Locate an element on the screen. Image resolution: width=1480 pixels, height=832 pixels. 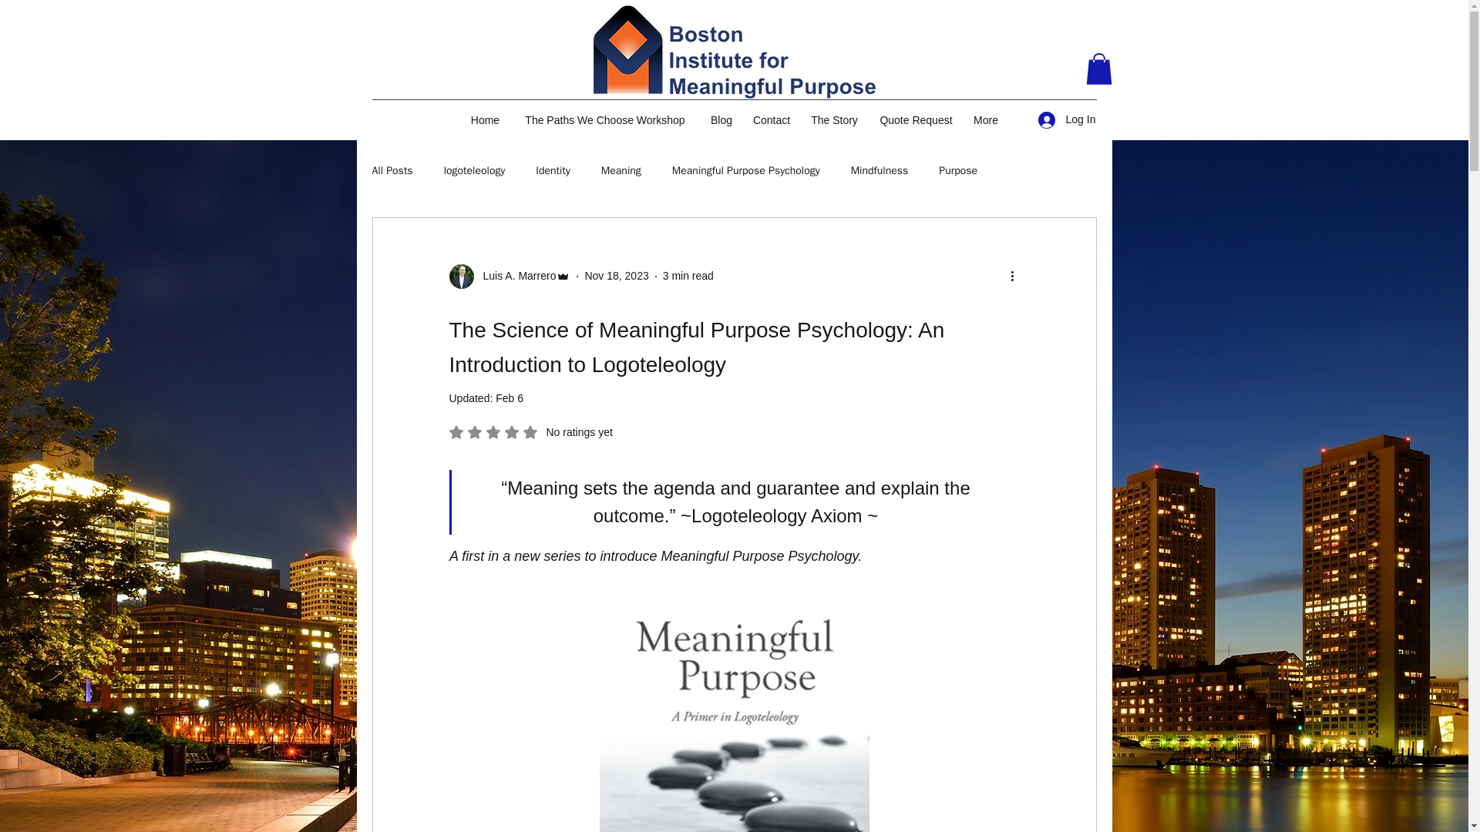
logoteleology is located at coordinates (475, 171).